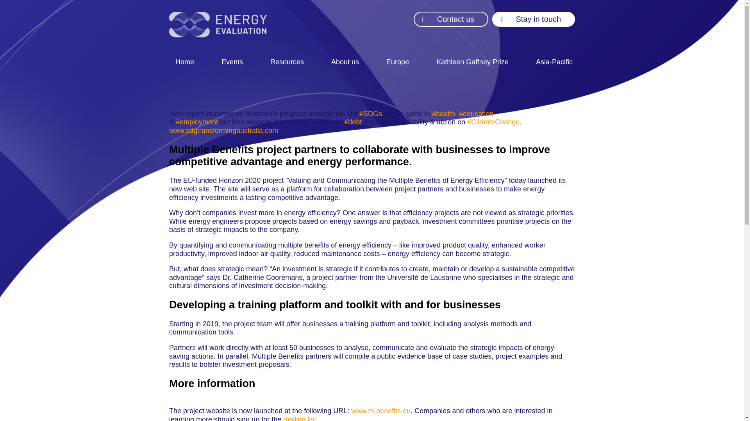 This screenshot has width=750, height=421. I want to click on Stay in touch, so click(534, 19).